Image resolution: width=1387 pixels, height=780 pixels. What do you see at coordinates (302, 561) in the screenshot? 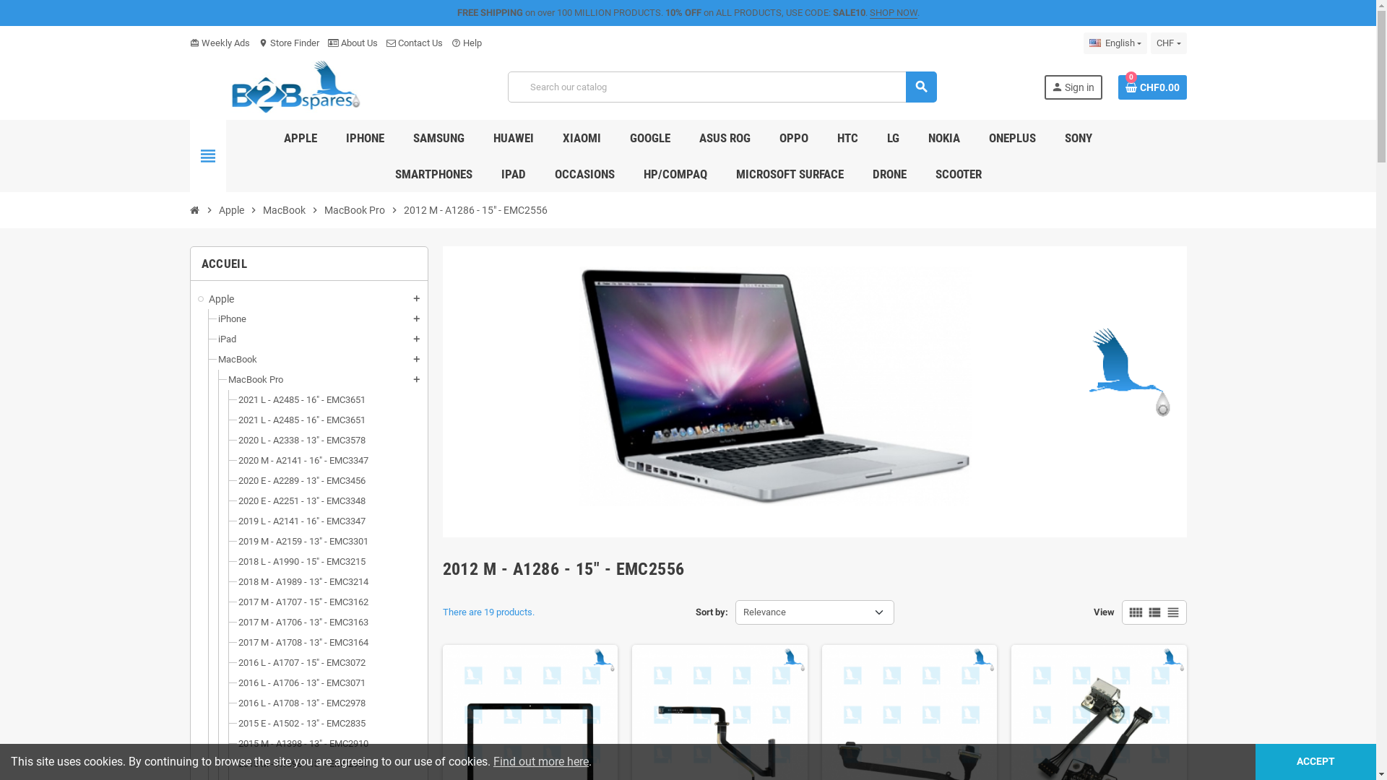
I see `2018 L - A1990 - 15" - EMC3215` at bounding box center [302, 561].